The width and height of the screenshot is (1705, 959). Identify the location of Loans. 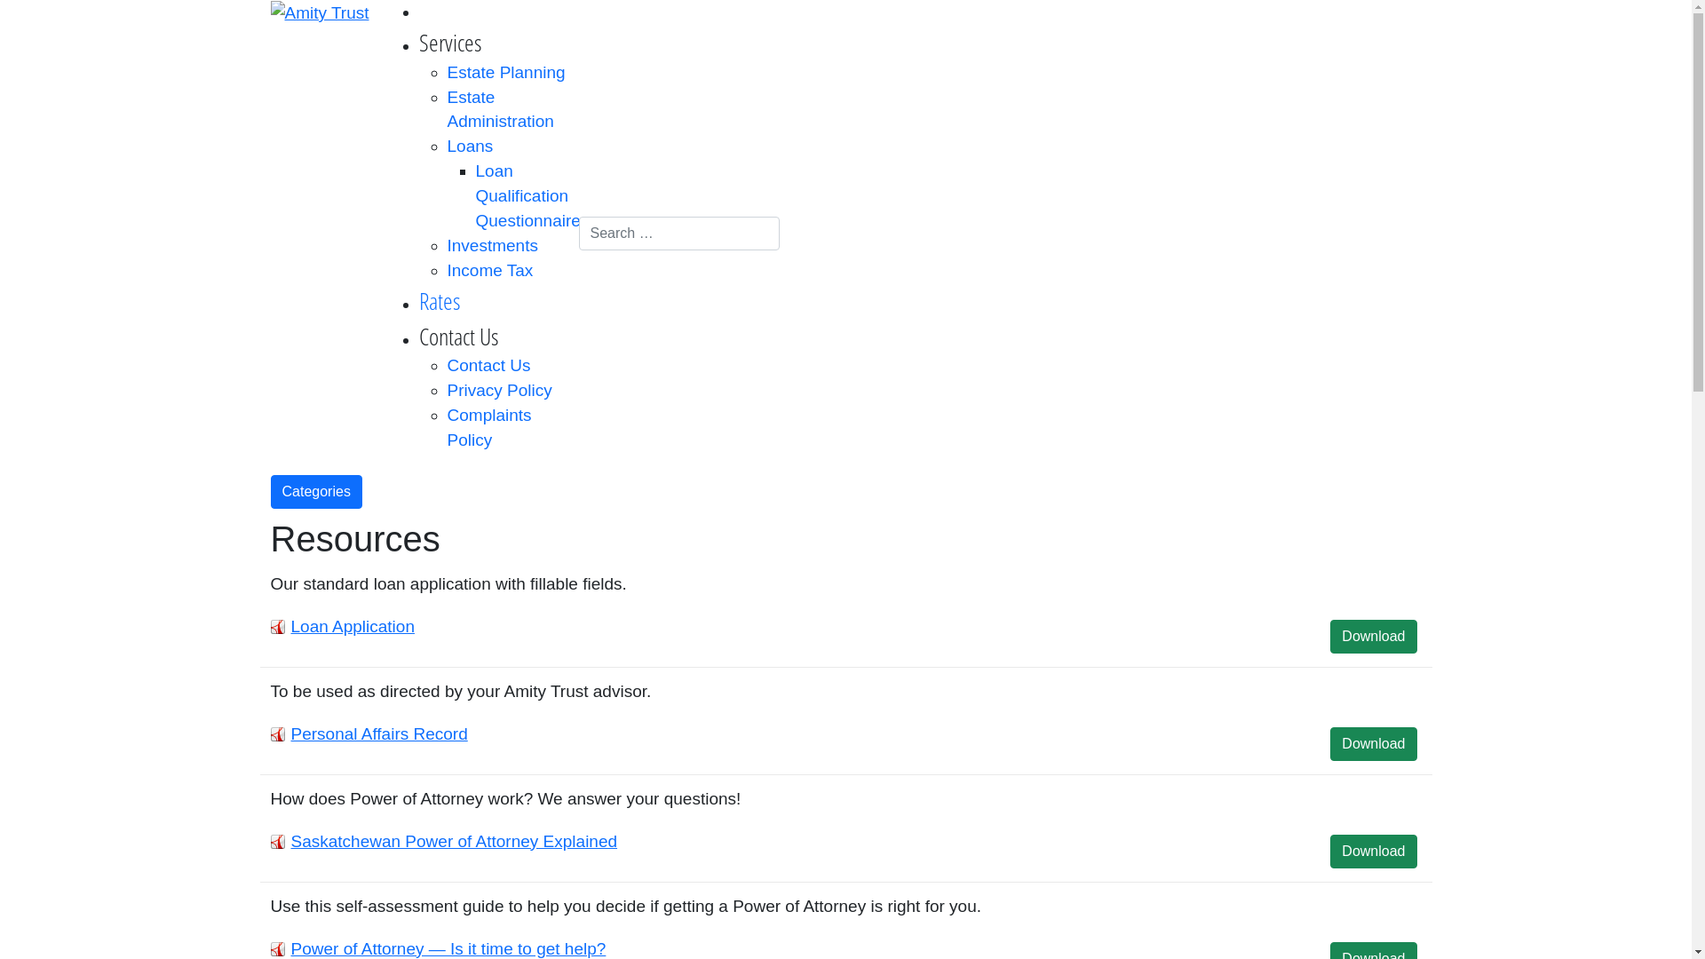
(471, 146).